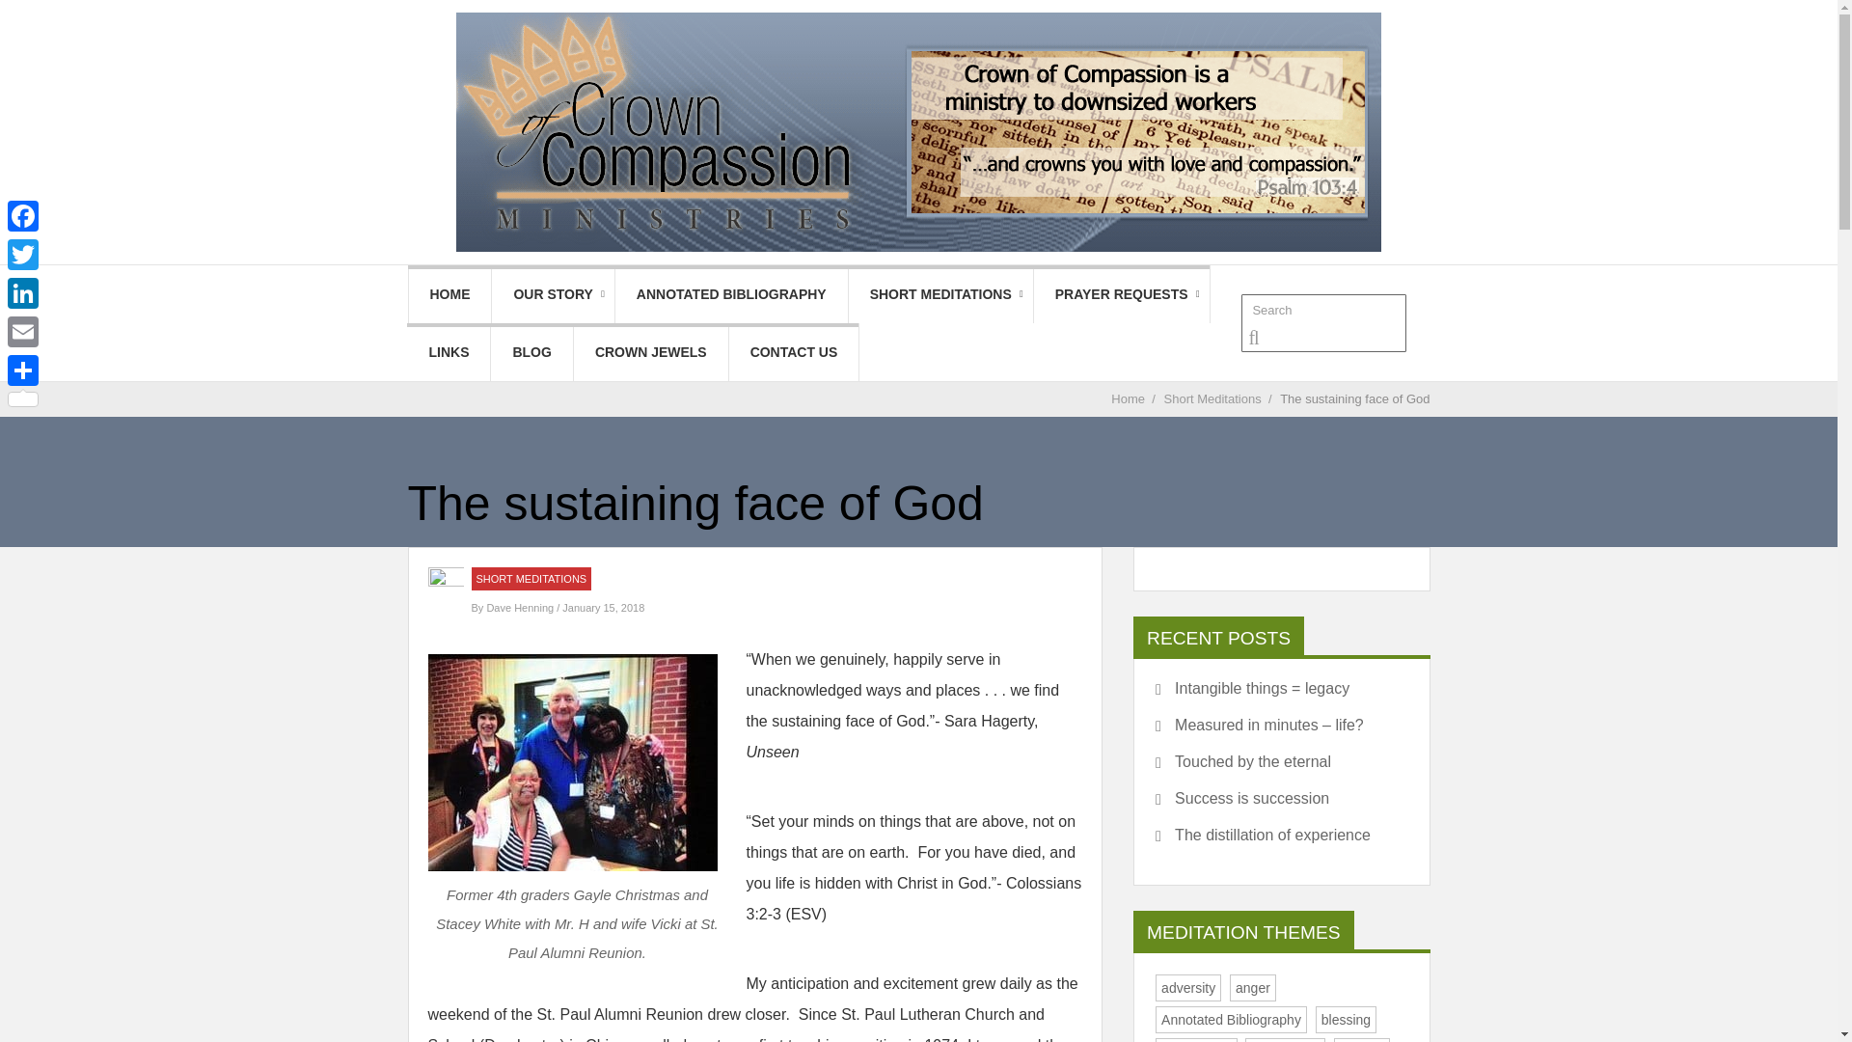 The width and height of the screenshot is (1852, 1042). I want to click on PRAYER REQUESTS, so click(1121, 293).